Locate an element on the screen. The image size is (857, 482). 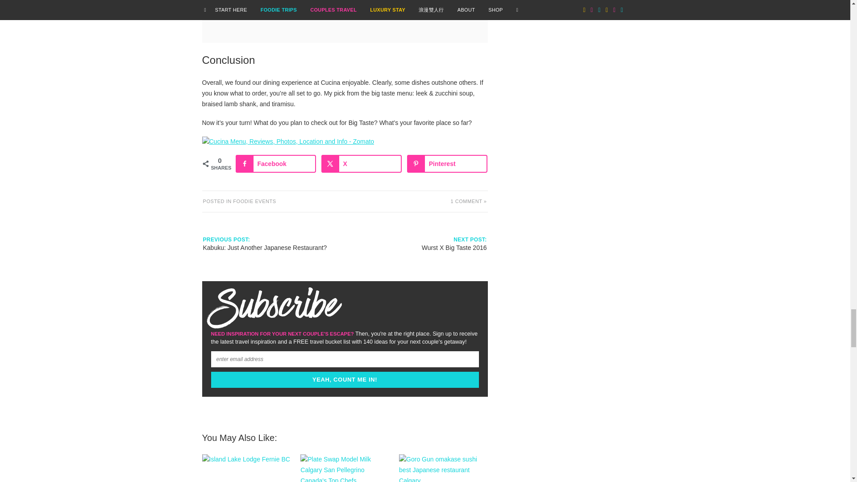
Share on Facebook is located at coordinates (276, 163).